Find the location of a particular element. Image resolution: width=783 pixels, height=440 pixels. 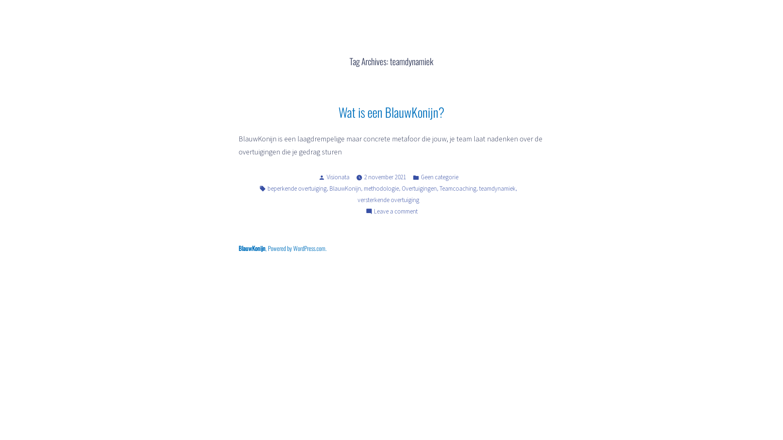

BlauwKonijn is located at coordinates (32, 32).